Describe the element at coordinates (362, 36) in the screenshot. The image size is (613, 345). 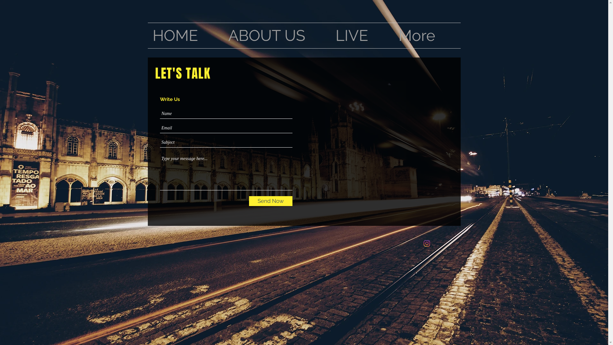
I see `LIVE` at that location.